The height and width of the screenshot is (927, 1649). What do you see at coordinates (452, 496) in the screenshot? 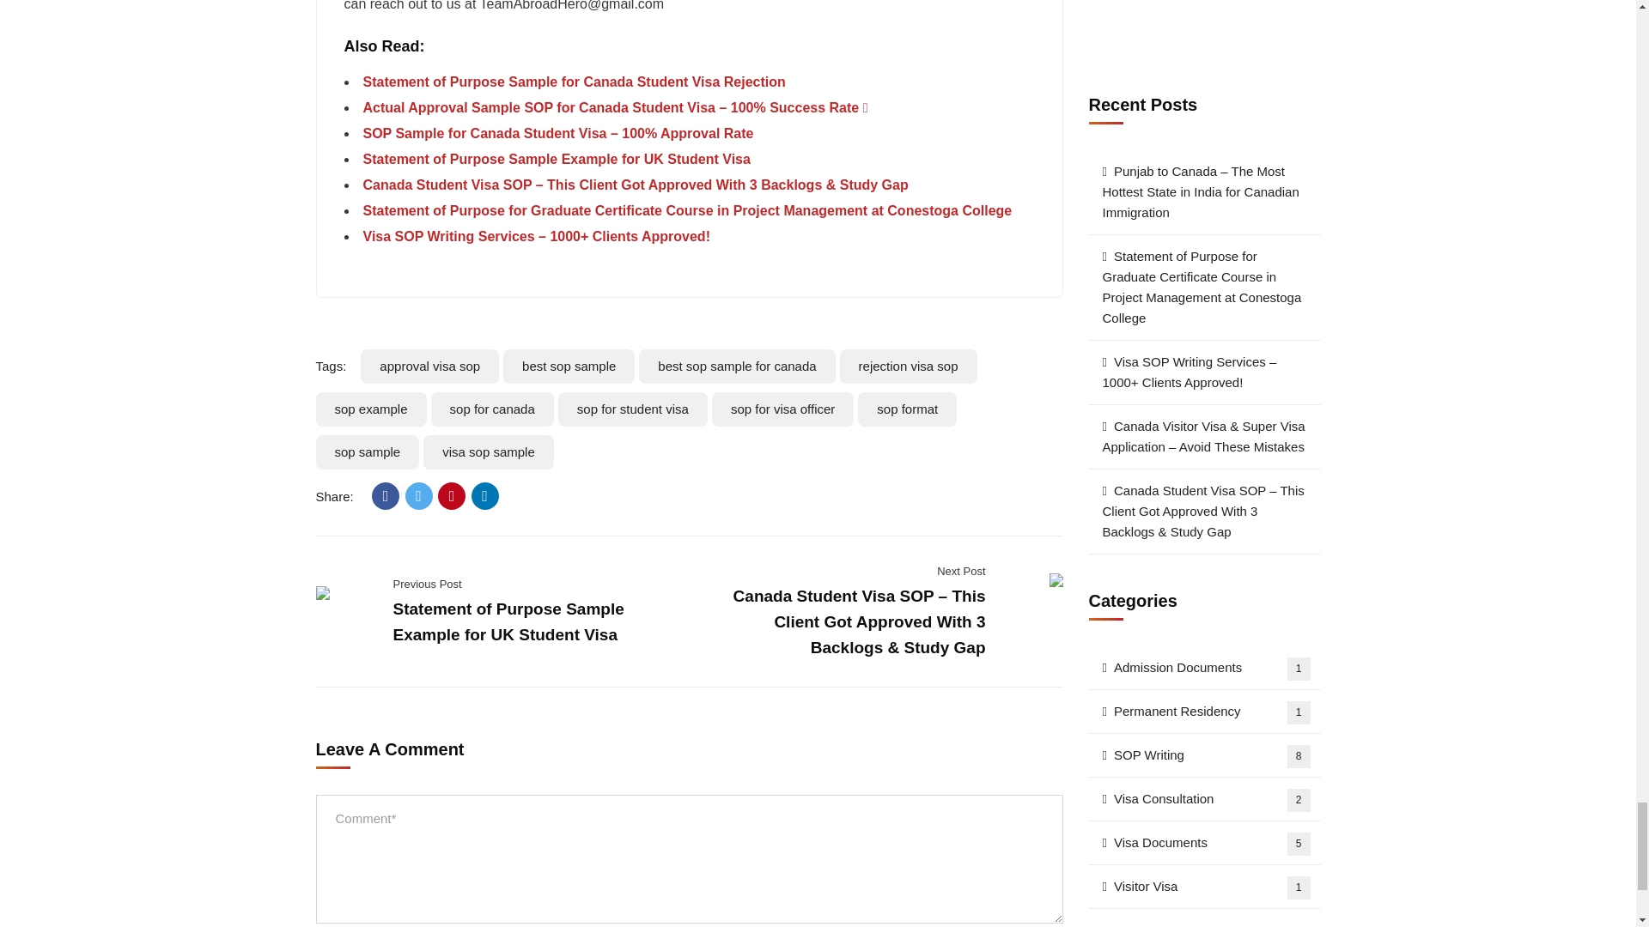
I see `Pinterest` at bounding box center [452, 496].